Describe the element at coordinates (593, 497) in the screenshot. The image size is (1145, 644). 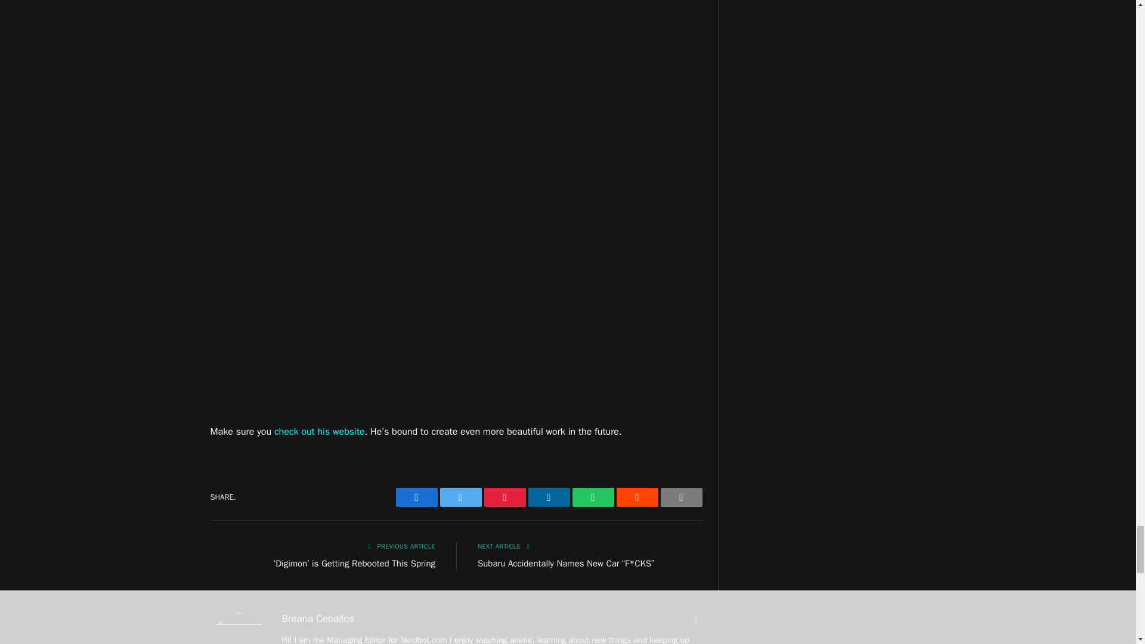
I see `Share on WhatsApp` at that location.